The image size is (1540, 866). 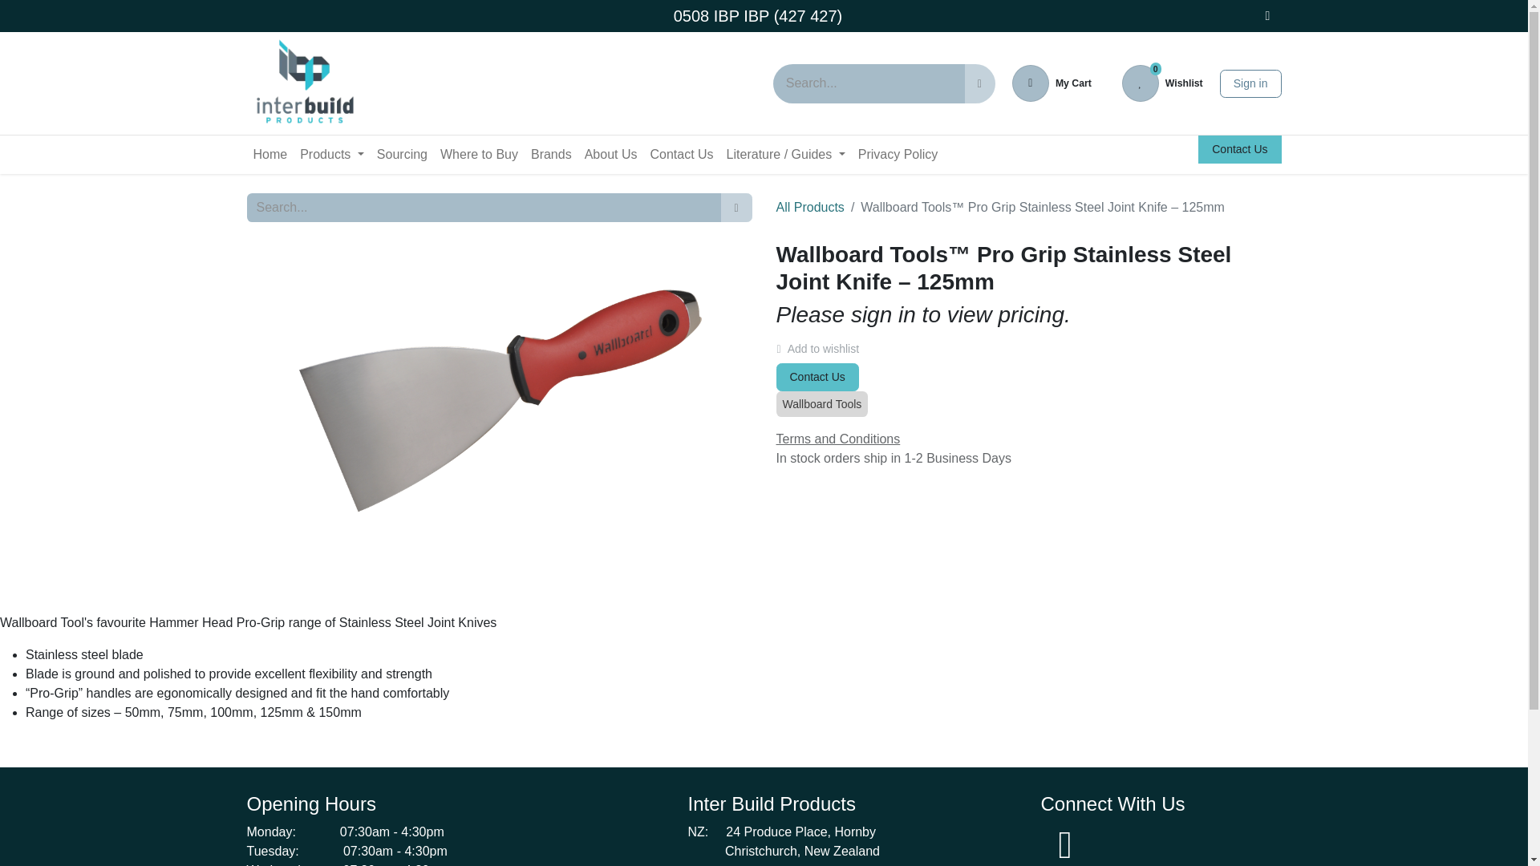 I want to click on Home, so click(x=332, y=154).